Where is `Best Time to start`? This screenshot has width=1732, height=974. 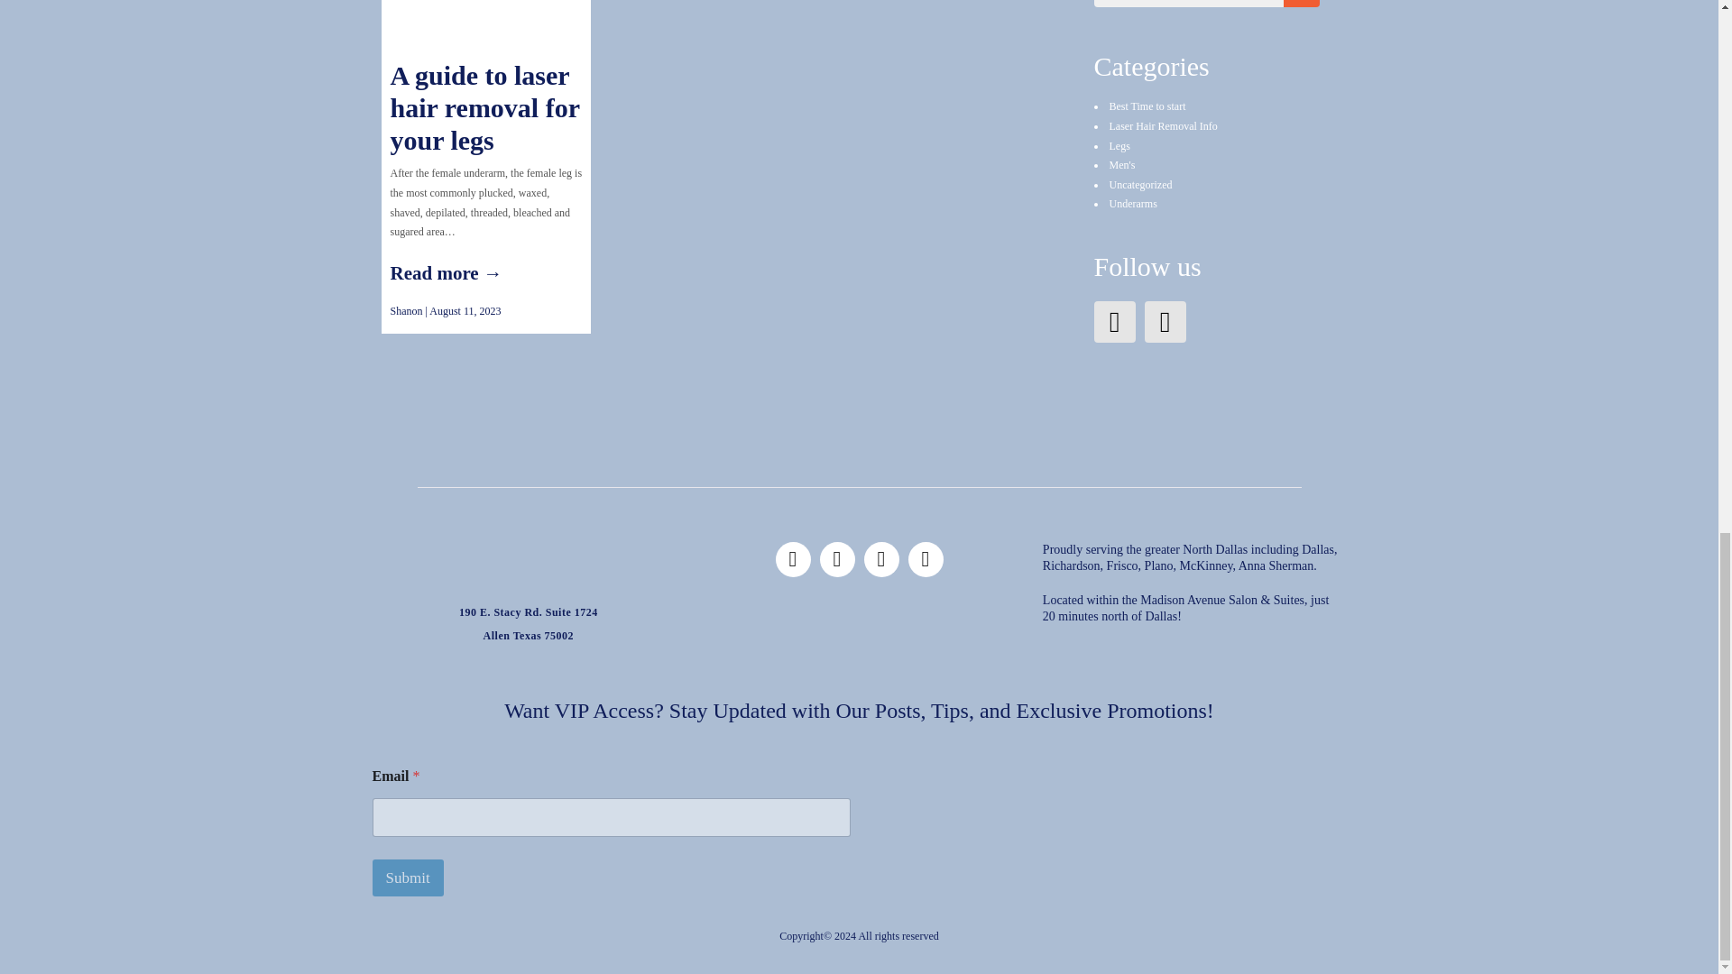 Best Time to start is located at coordinates (1147, 106).